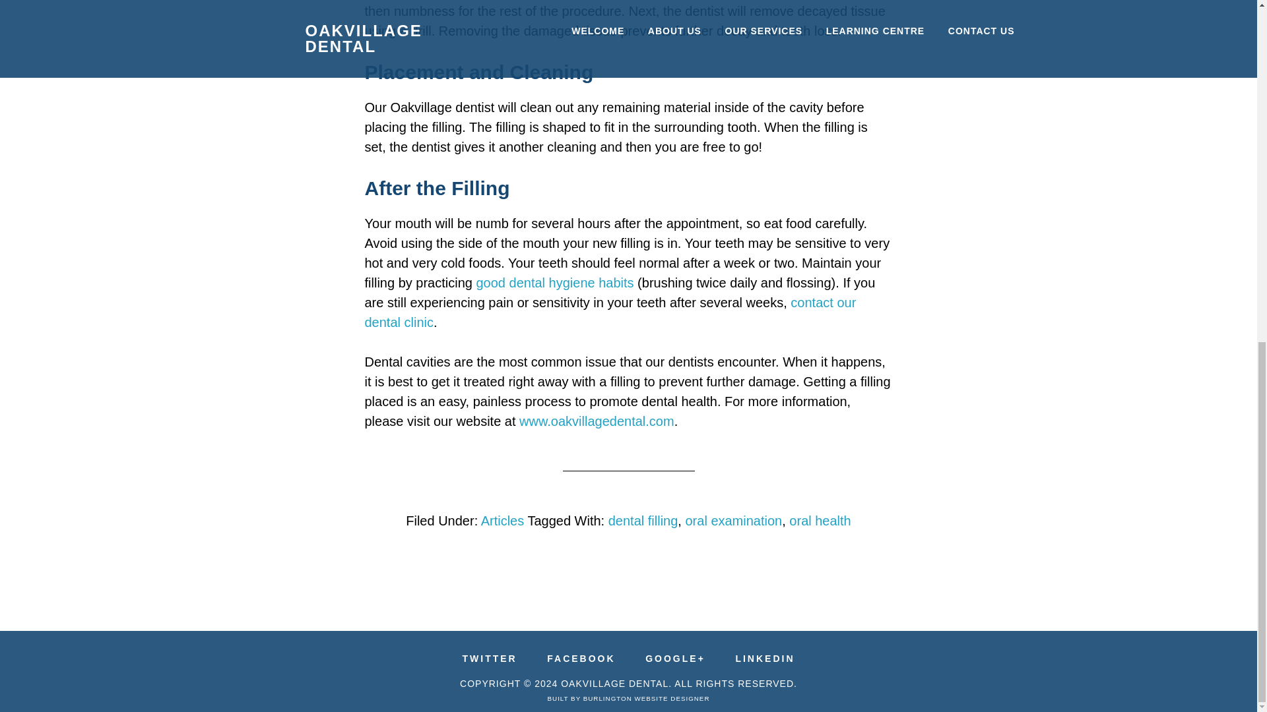  Describe the element at coordinates (820, 521) in the screenshot. I see `oral health` at that location.